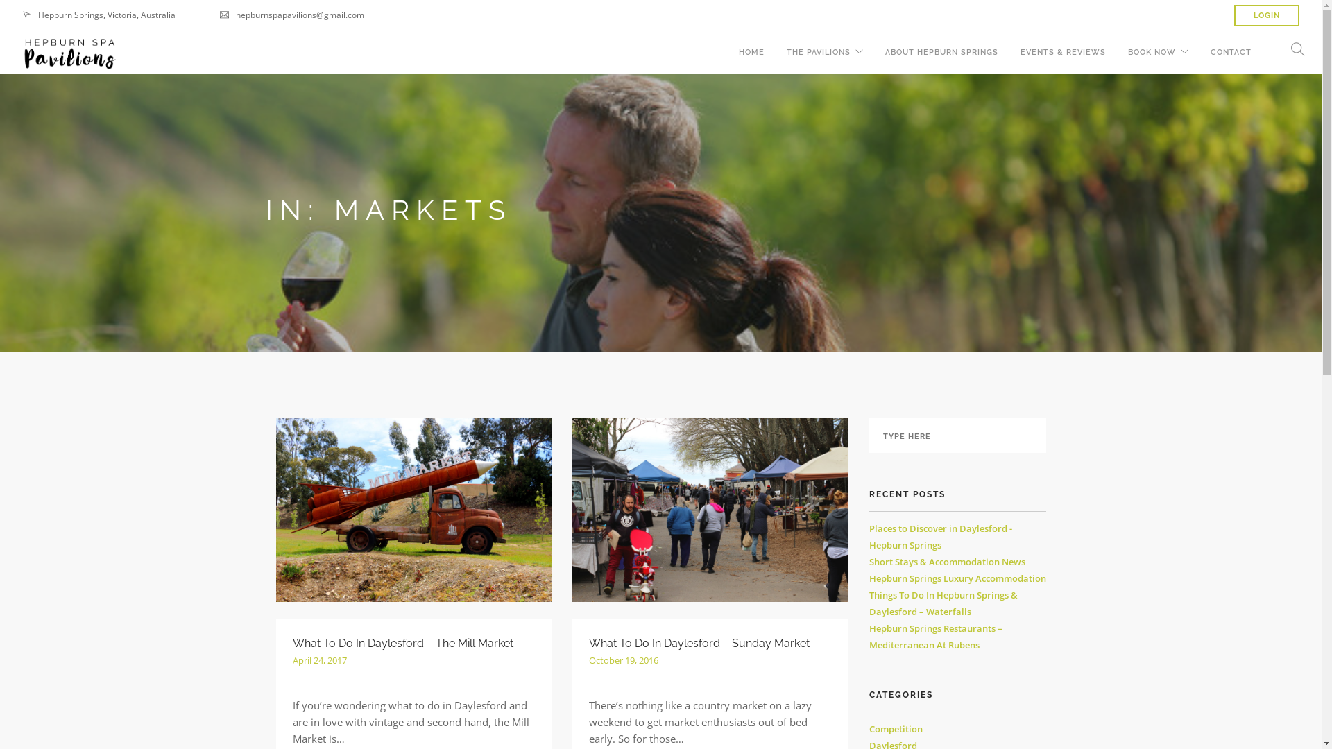 The height and width of the screenshot is (749, 1332). I want to click on CONTACT, so click(1231, 51).